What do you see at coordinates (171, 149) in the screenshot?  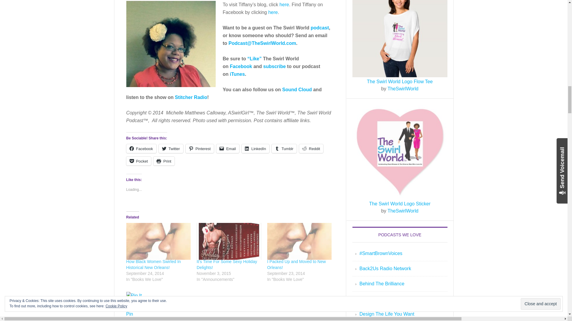 I see `Click to share on Twitter` at bounding box center [171, 149].